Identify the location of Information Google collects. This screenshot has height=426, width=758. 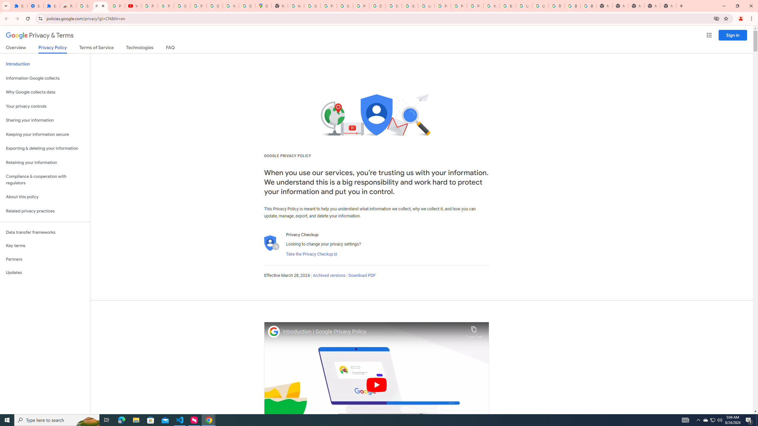
(45, 78).